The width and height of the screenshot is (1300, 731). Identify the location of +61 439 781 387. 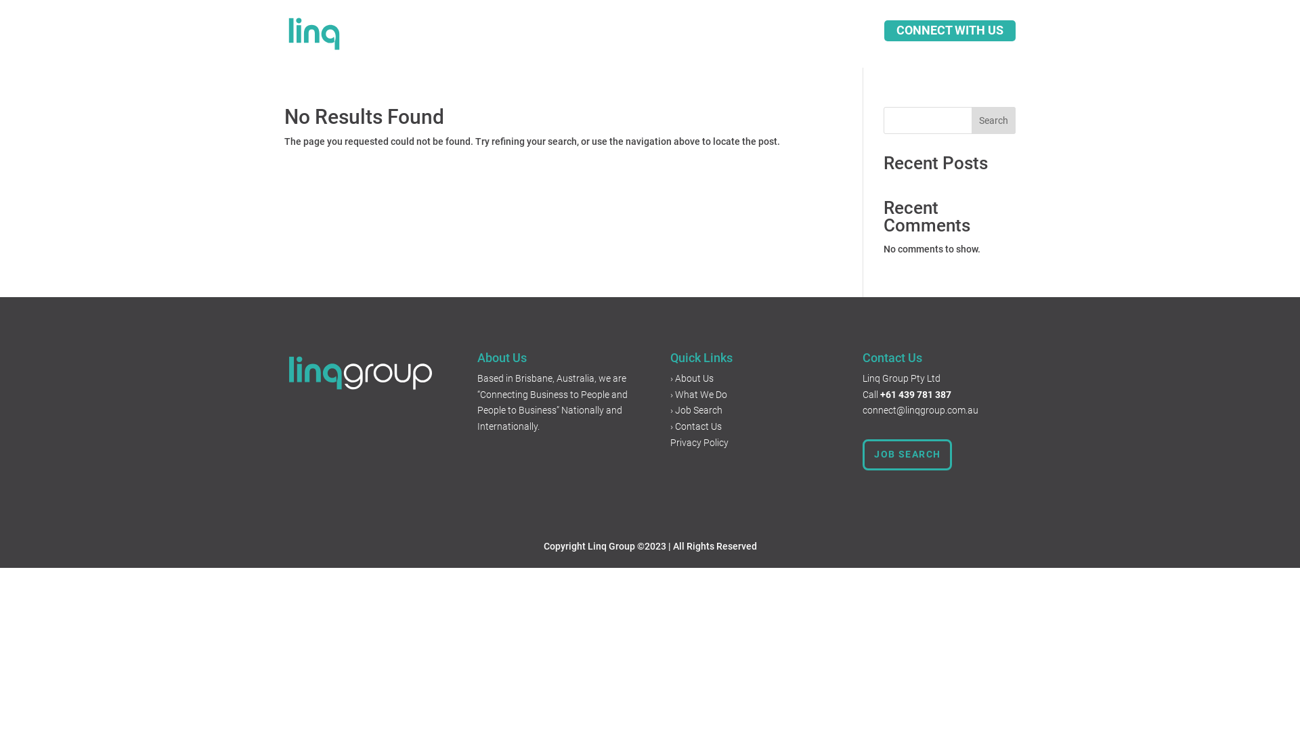
(915, 395).